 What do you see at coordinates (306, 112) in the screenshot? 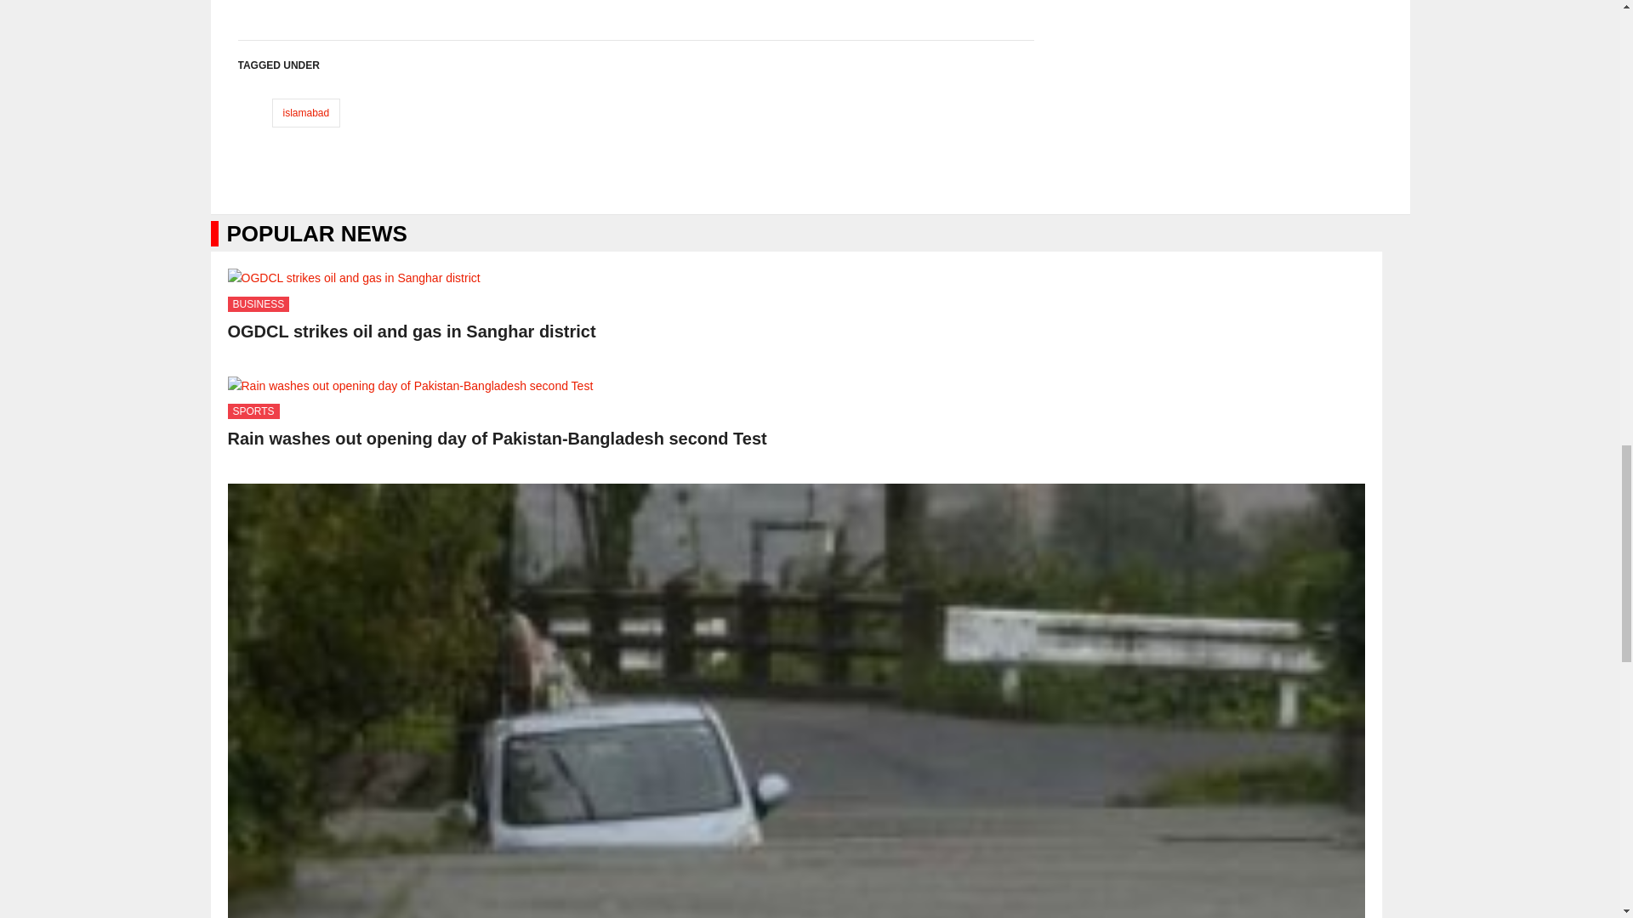
I see `islamabad` at bounding box center [306, 112].